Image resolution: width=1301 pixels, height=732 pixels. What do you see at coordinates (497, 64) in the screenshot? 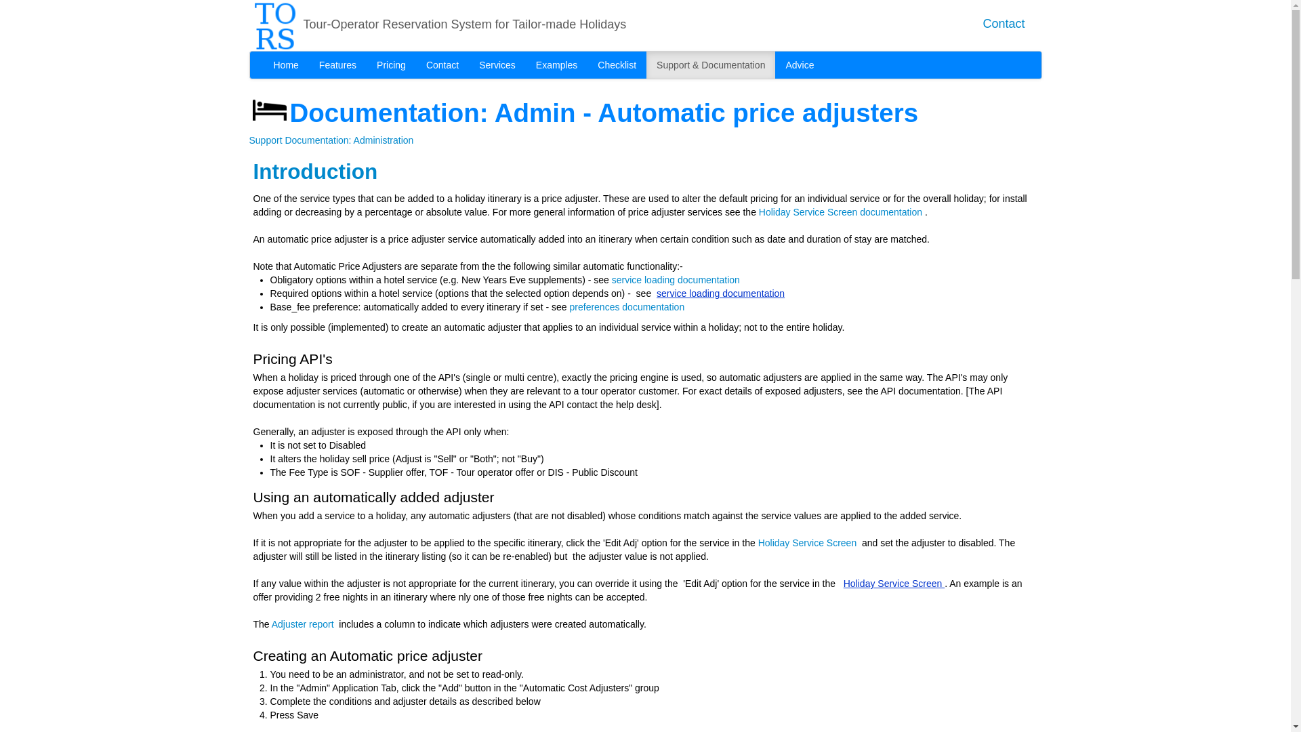
I see `Services` at bounding box center [497, 64].